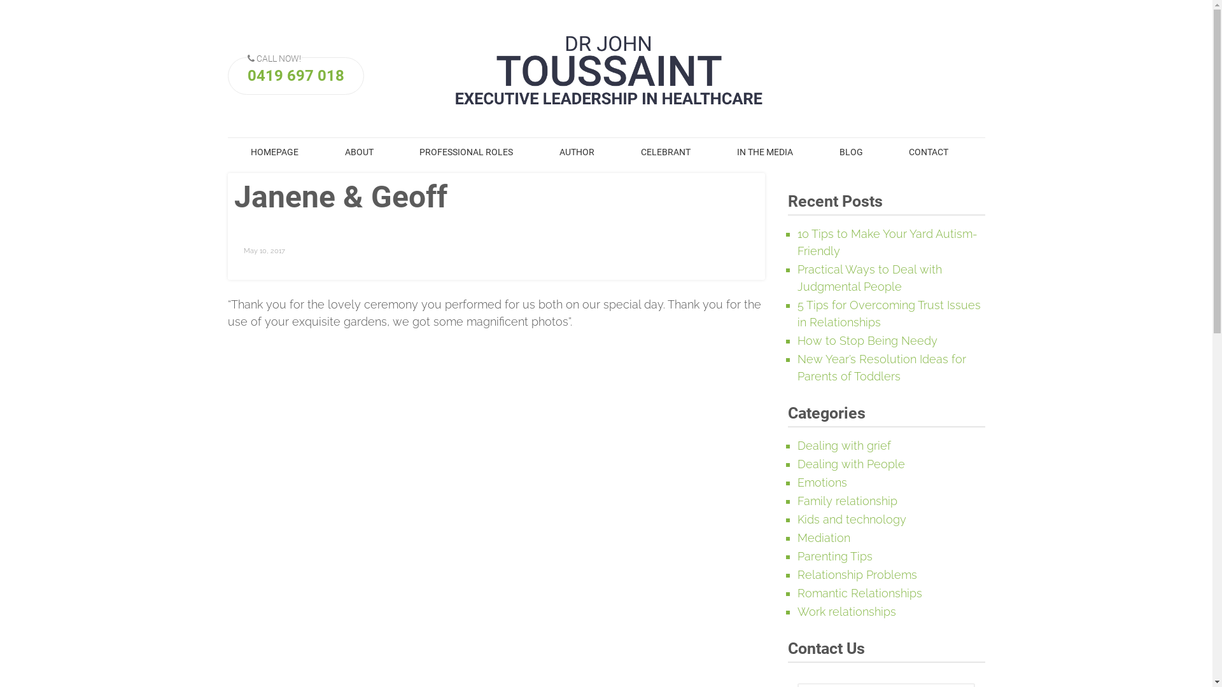  Describe the element at coordinates (275, 153) in the screenshot. I see `HOMEPAGE` at that location.